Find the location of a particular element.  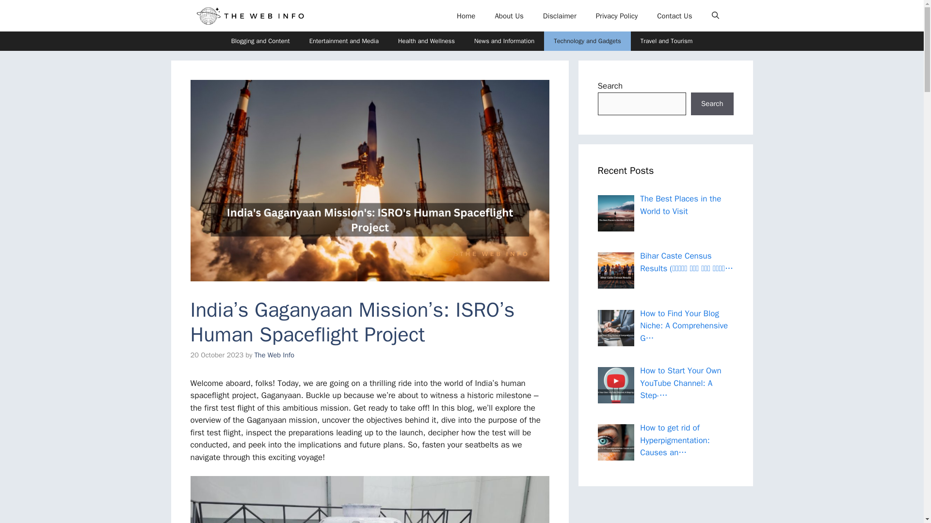

How to Start Your Own YouTube Channel: A Step-by-Step Guide is located at coordinates (616, 385).